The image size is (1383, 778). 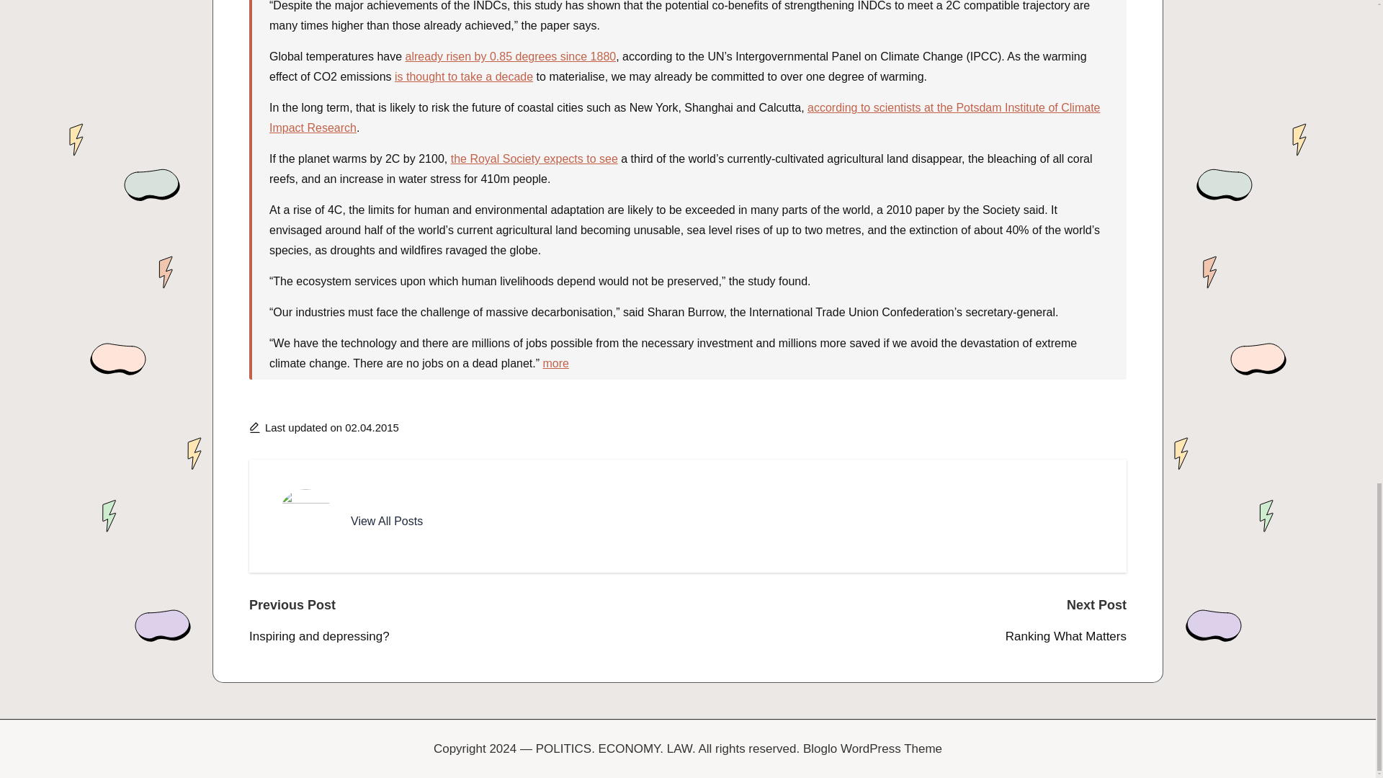 What do you see at coordinates (387, 521) in the screenshot?
I see `View All Posts` at bounding box center [387, 521].